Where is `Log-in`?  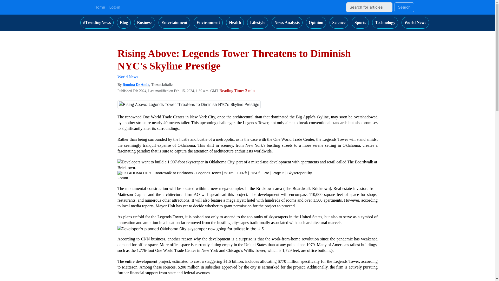
Log-in is located at coordinates (115, 7).